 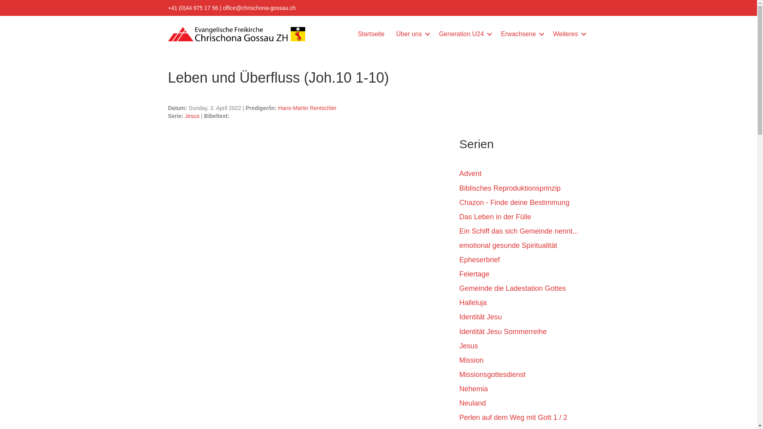 What do you see at coordinates (525, 419) in the screenshot?
I see `Perlen auf dem Weg mit Gott 1 / 2` at bounding box center [525, 419].